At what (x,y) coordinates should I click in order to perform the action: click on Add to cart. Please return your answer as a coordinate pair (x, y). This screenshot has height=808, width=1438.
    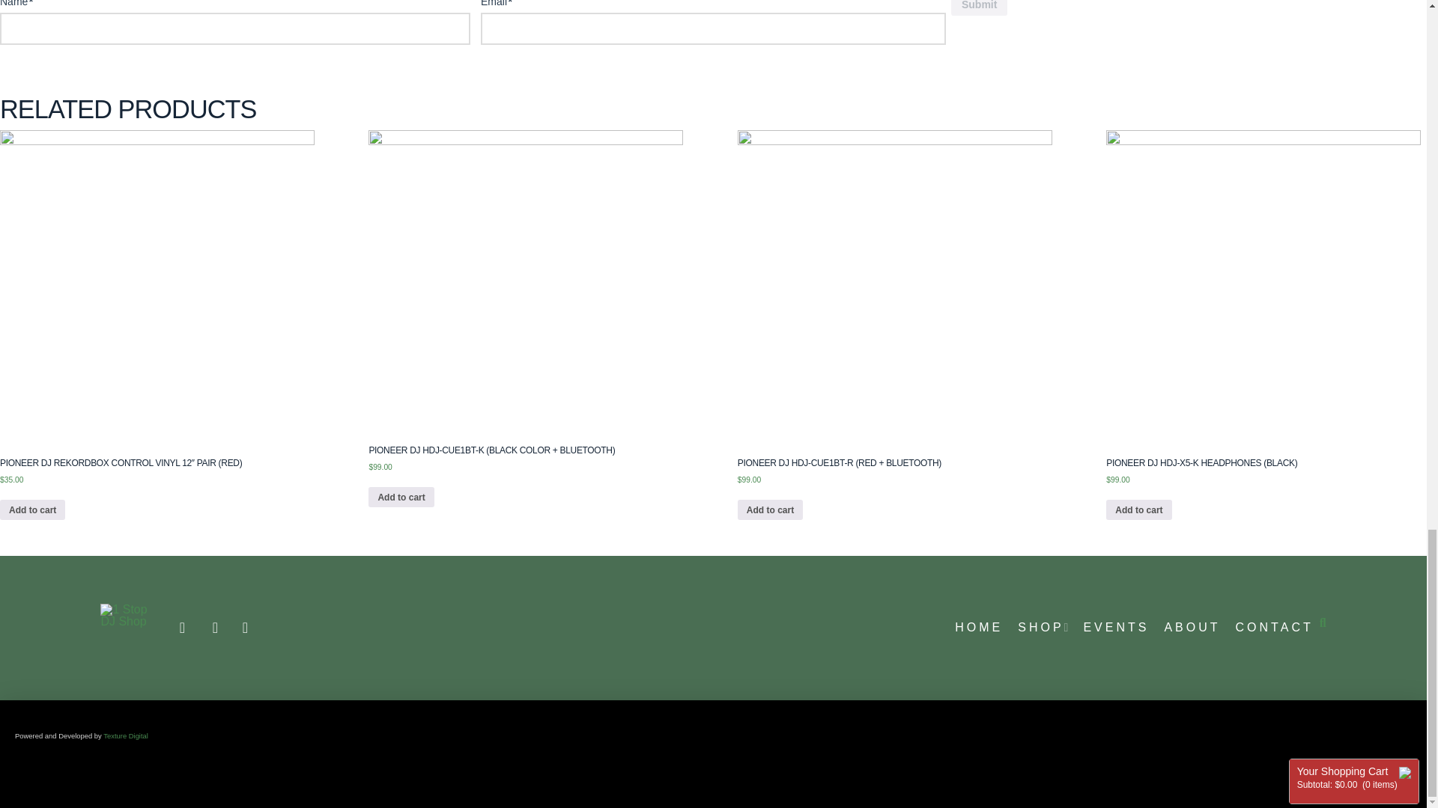
    Looking at the image, I should click on (401, 497).